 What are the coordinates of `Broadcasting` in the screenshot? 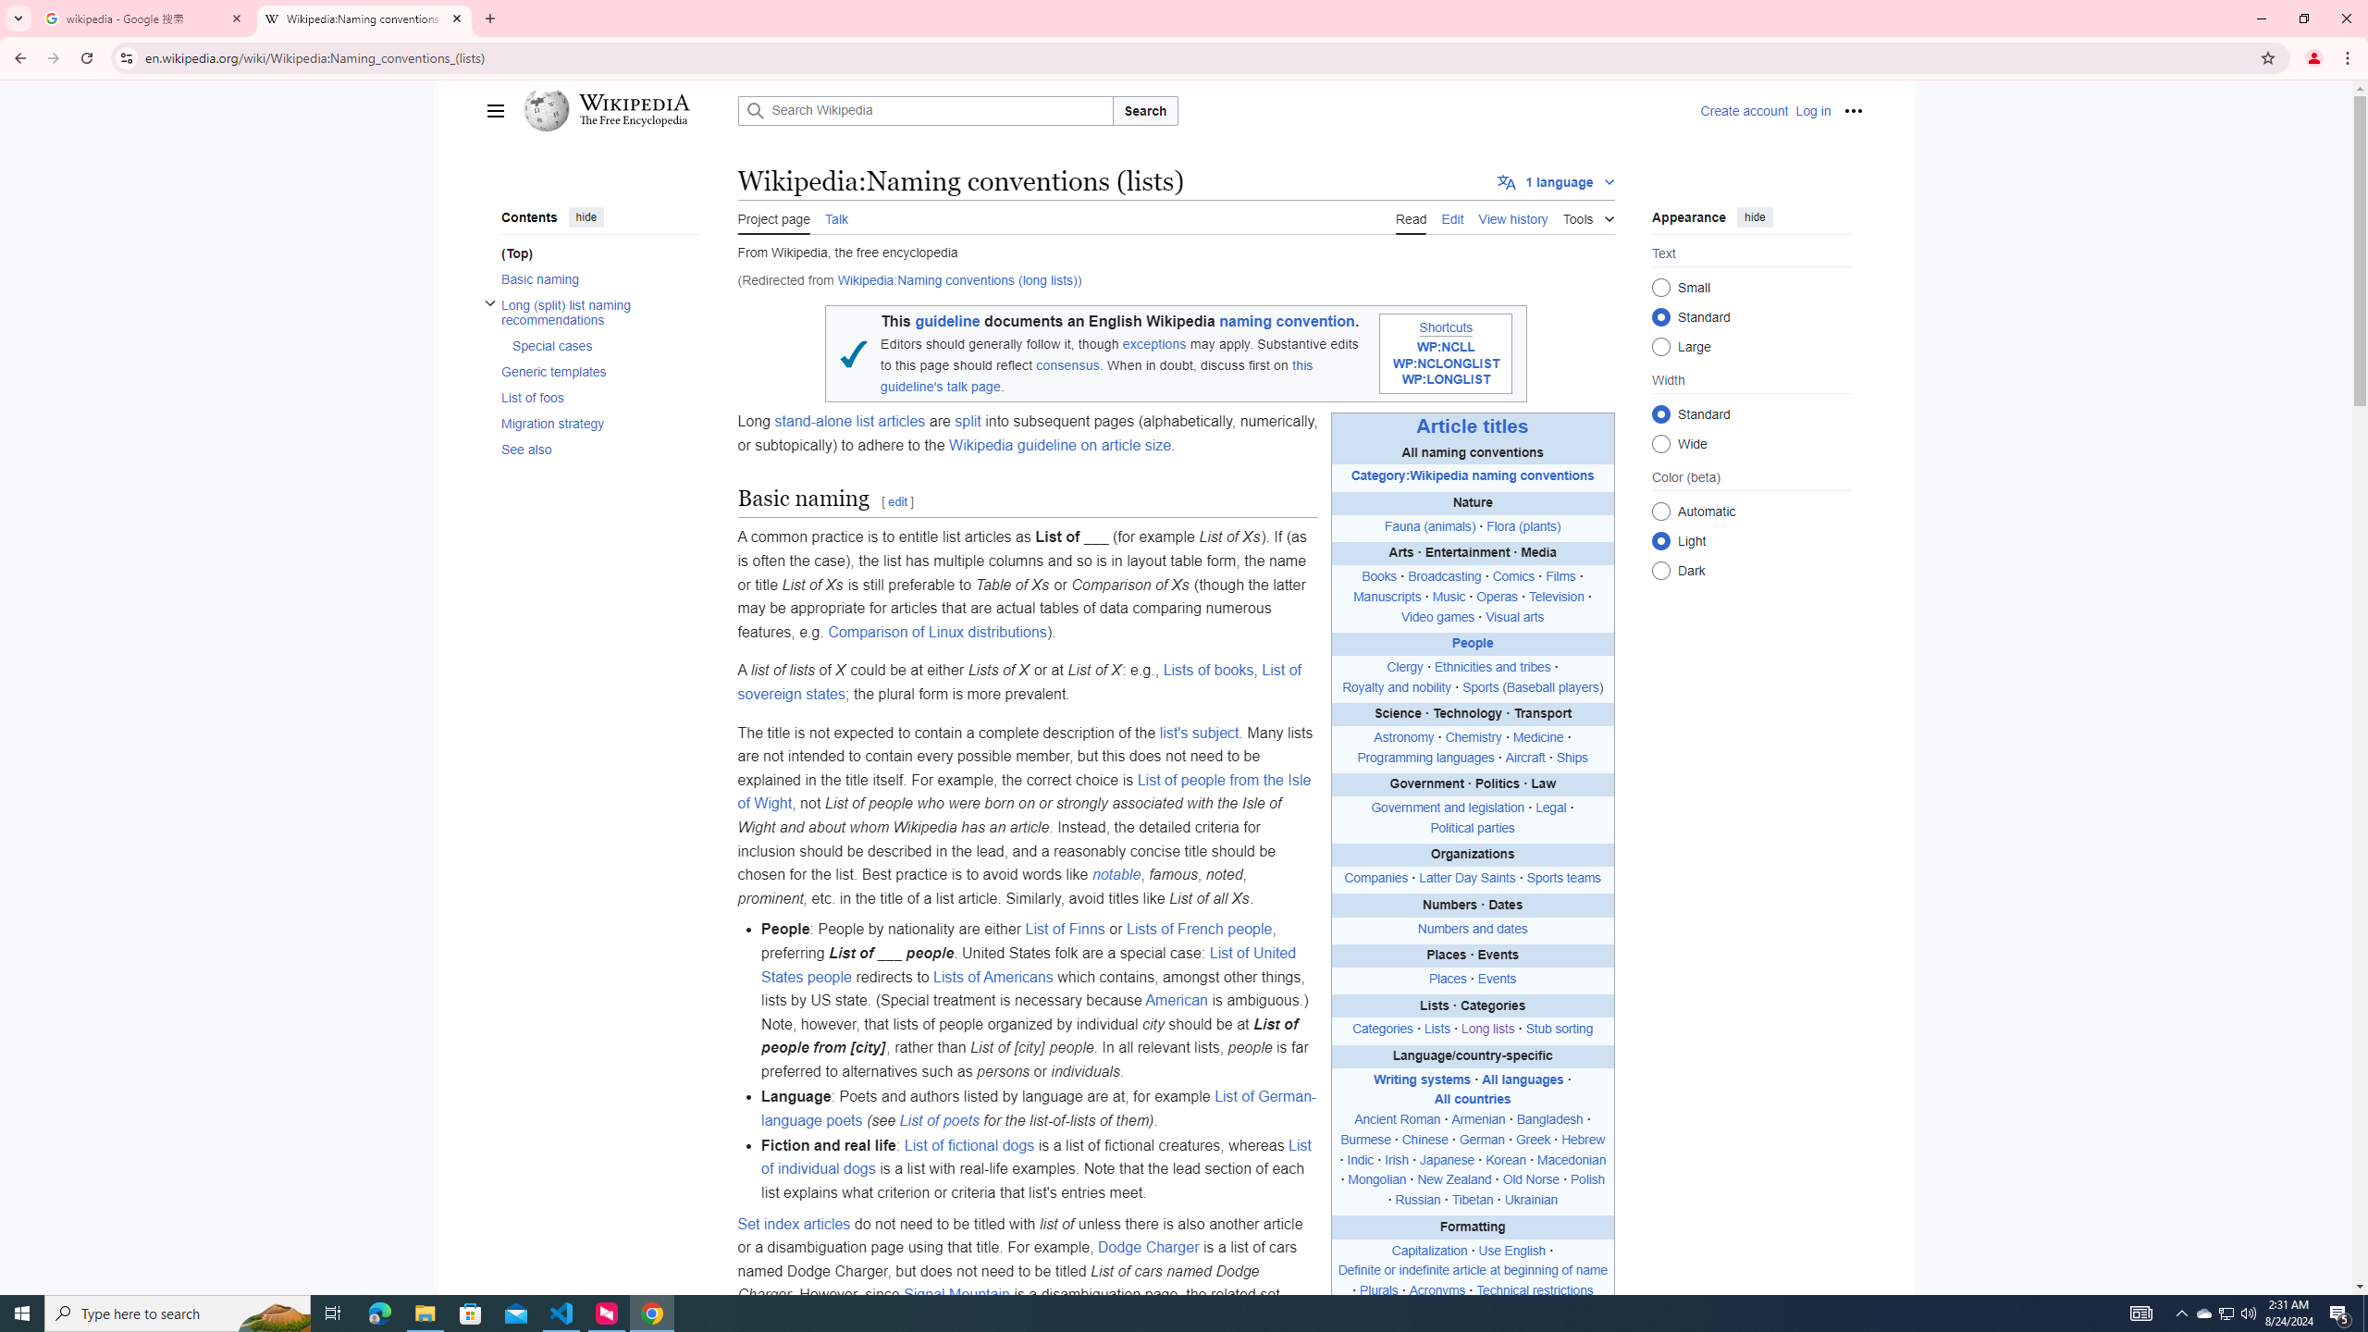 It's located at (1445, 577).